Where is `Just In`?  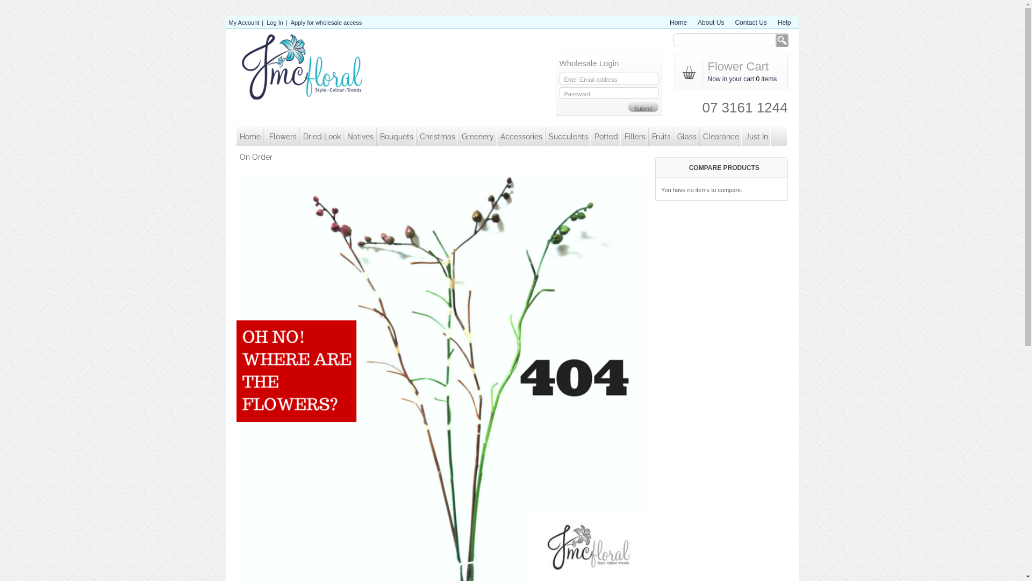 Just In is located at coordinates (756, 137).